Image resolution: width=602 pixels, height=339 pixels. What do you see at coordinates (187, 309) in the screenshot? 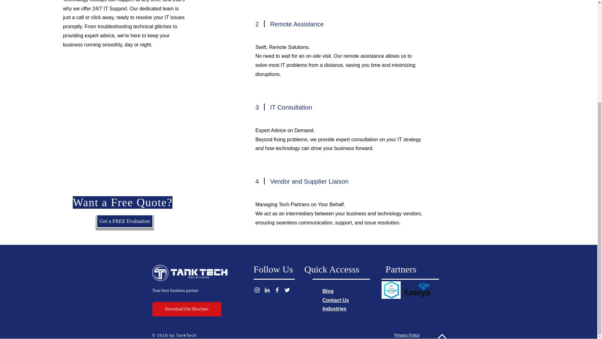
I see `Download Our Brochure` at bounding box center [187, 309].